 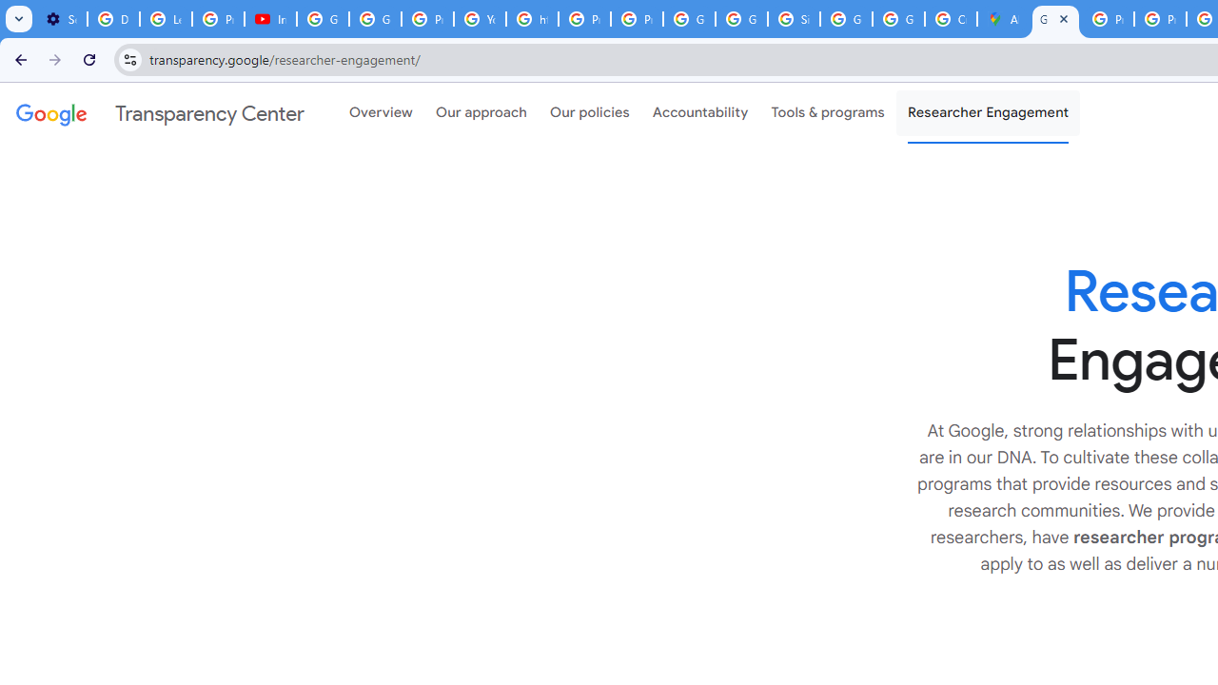 What do you see at coordinates (584, 19) in the screenshot?
I see `Privacy Help Center - Policies Help` at bounding box center [584, 19].